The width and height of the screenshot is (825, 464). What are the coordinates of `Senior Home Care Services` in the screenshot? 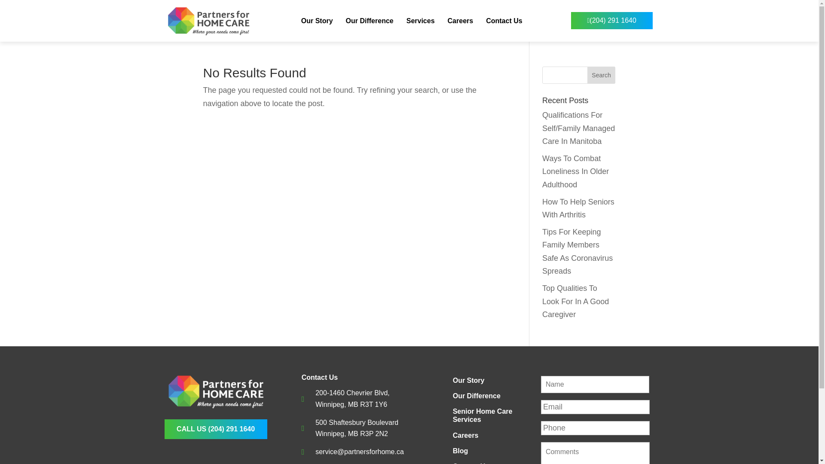 It's located at (492, 415).